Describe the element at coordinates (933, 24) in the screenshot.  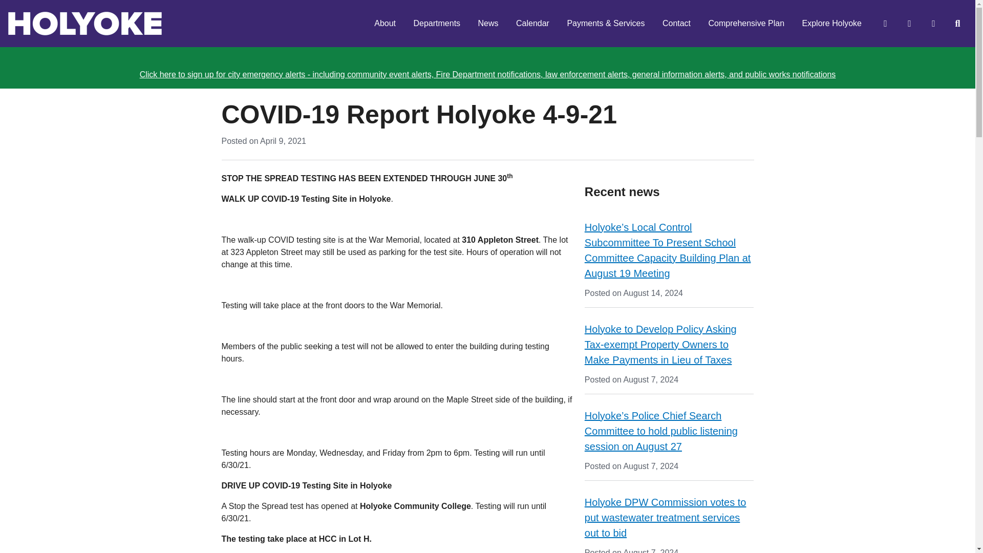
I see `Translate` at that location.